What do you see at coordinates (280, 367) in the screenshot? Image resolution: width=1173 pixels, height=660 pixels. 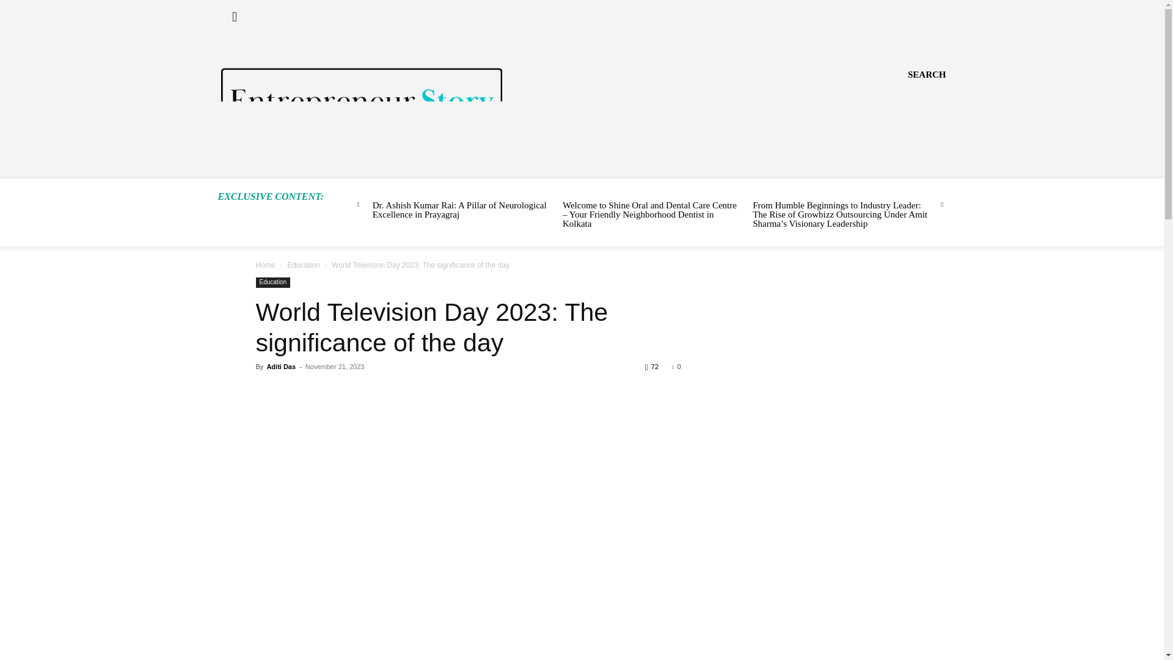 I see `Aditi Das` at bounding box center [280, 367].